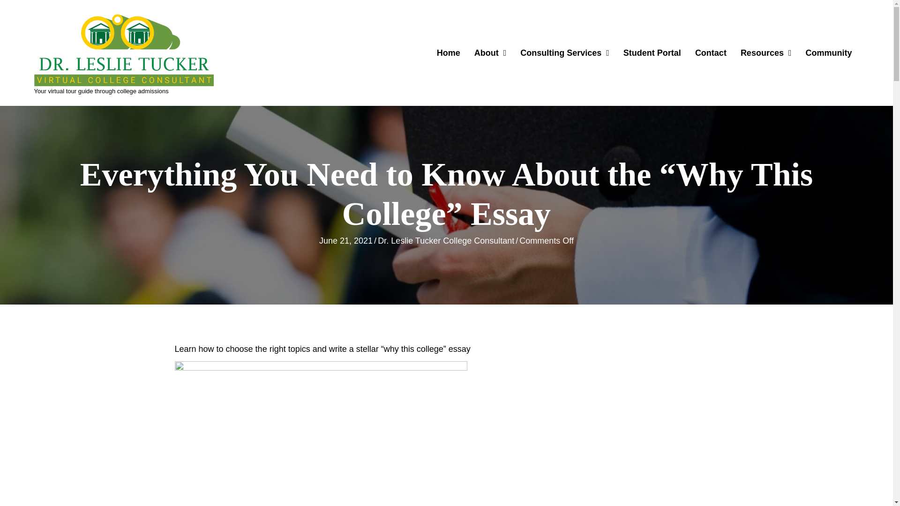 Image resolution: width=900 pixels, height=506 pixels. I want to click on Dr. Leslie Tucker, so click(124, 50).